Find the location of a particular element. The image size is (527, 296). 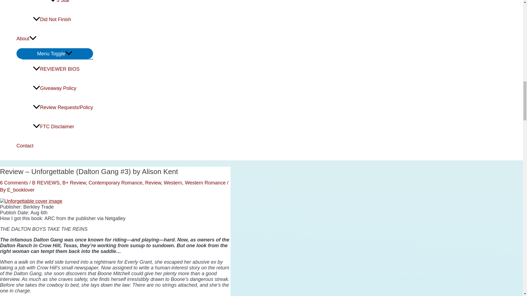

About is located at coordinates (55, 38).